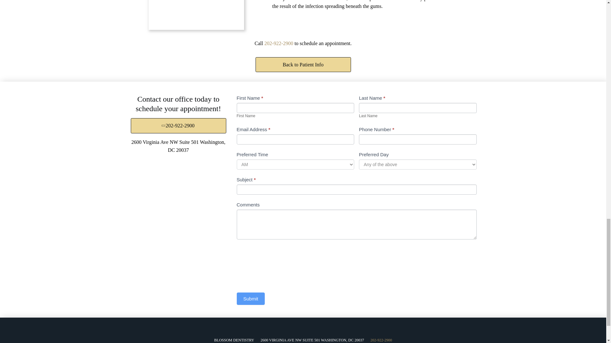 The width and height of the screenshot is (611, 343). I want to click on Submit, so click(251, 299).